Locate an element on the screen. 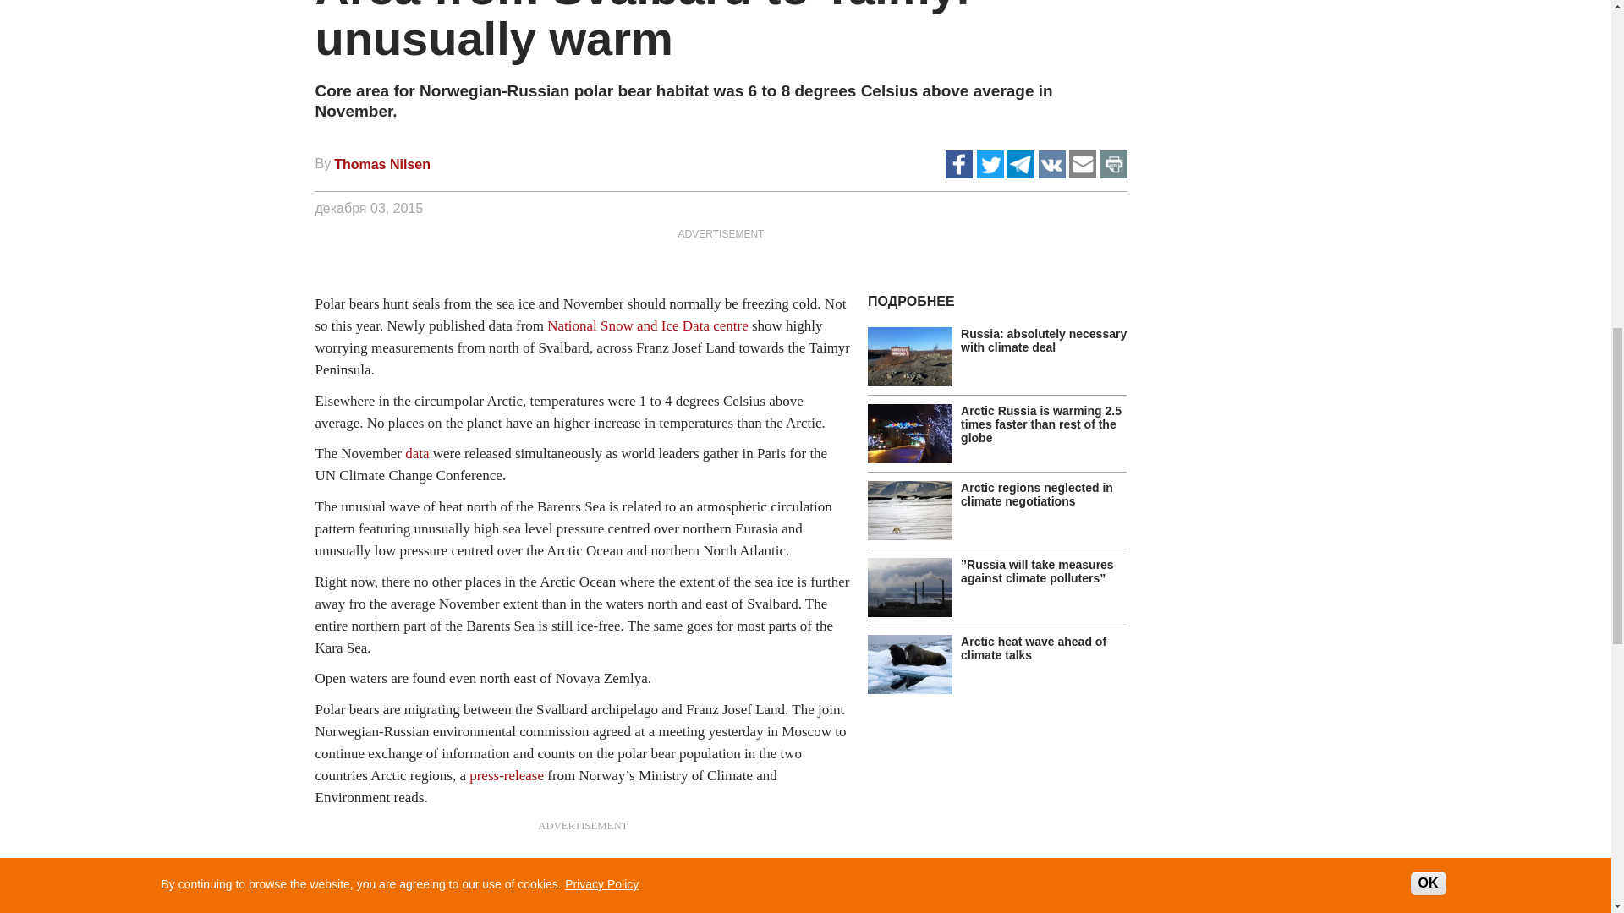 The width and height of the screenshot is (1624, 913). Thomas Nilsen is located at coordinates (382, 164).